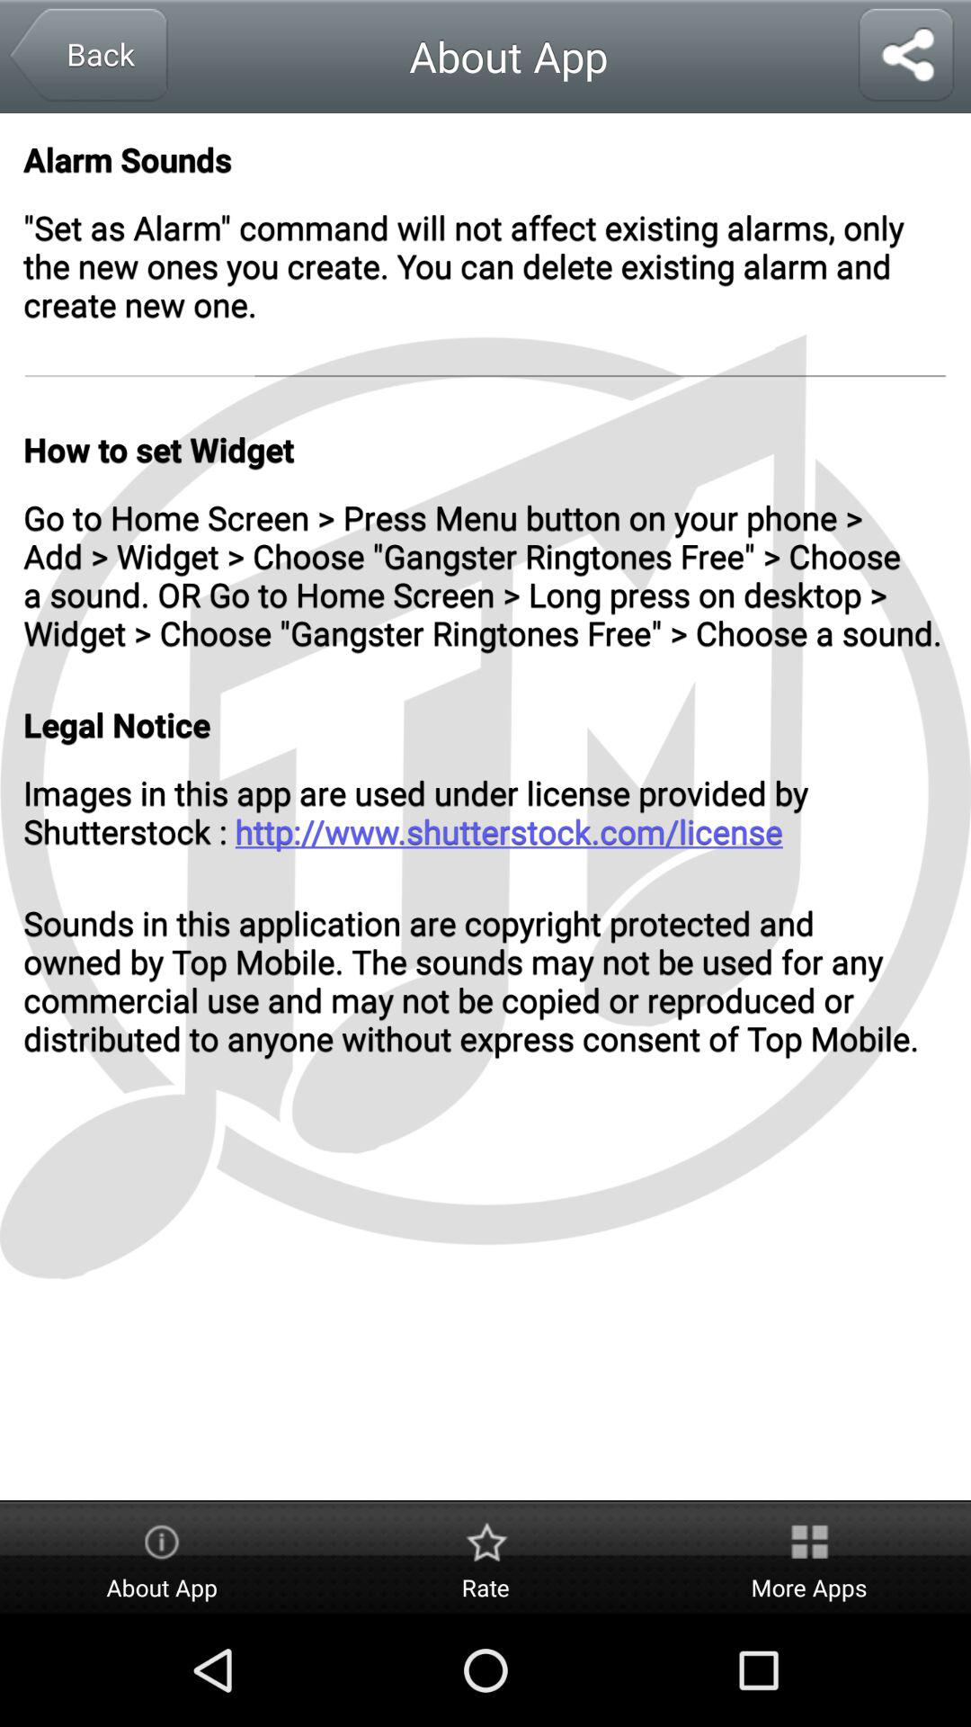  Describe the element at coordinates (86, 56) in the screenshot. I see `select back button` at that location.